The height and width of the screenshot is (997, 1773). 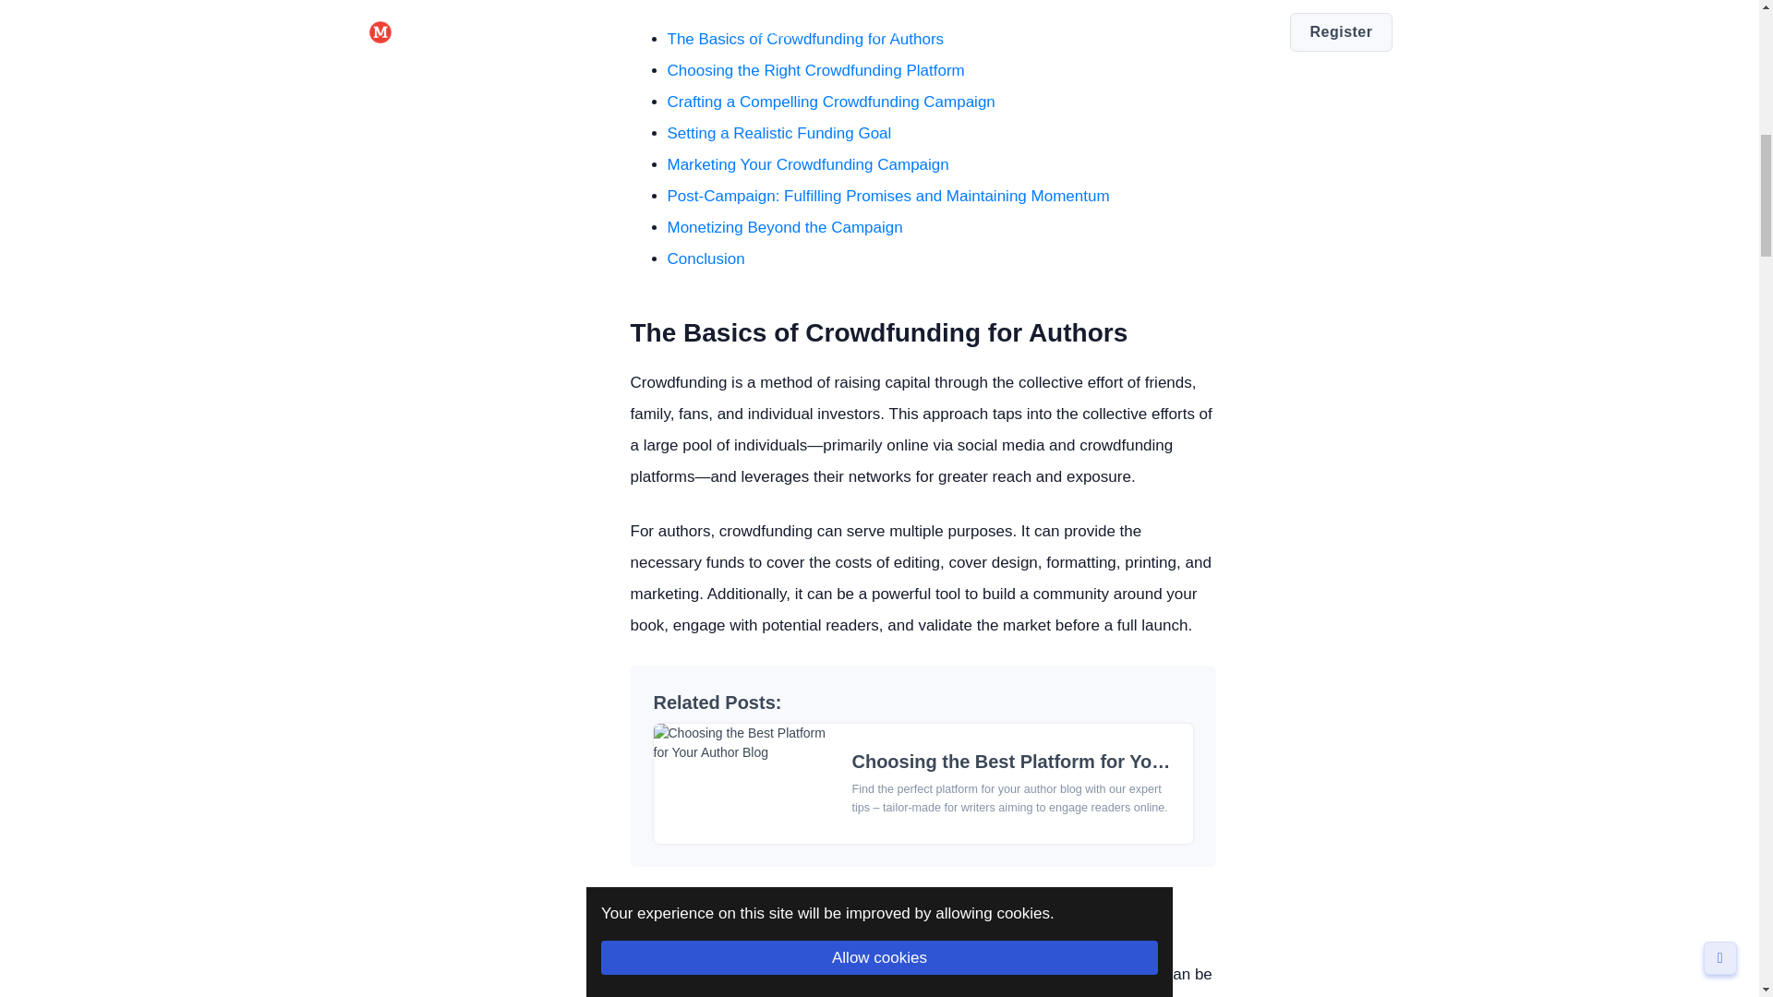 I want to click on Conclusion, so click(x=706, y=258).